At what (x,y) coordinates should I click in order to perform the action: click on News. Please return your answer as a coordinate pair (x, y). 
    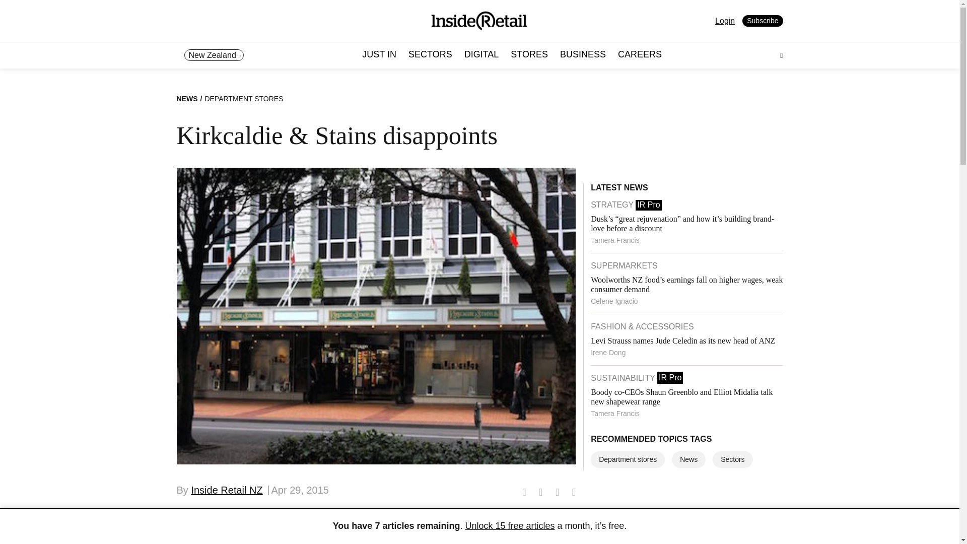
    Looking at the image, I should click on (689, 459).